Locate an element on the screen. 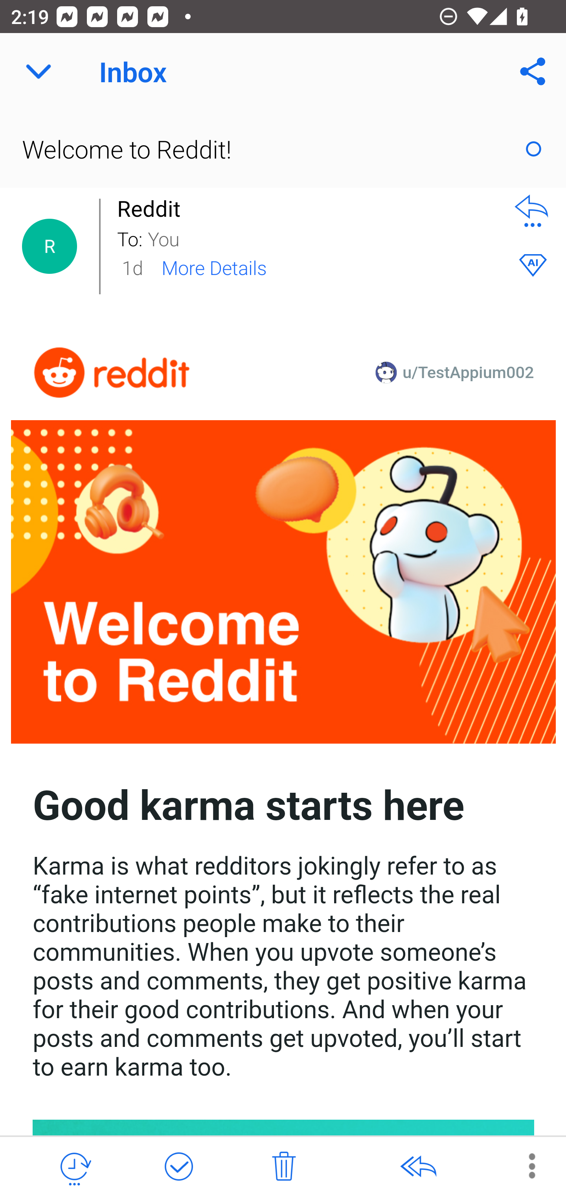  More Details is located at coordinates (214, 267).